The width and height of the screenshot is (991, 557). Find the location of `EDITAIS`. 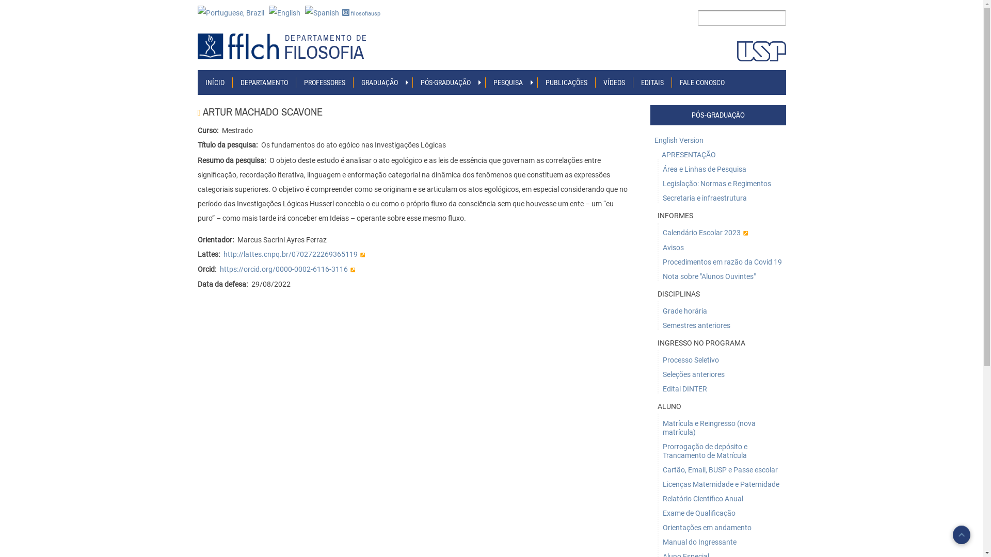

EDITAIS is located at coordinates (652, 83).